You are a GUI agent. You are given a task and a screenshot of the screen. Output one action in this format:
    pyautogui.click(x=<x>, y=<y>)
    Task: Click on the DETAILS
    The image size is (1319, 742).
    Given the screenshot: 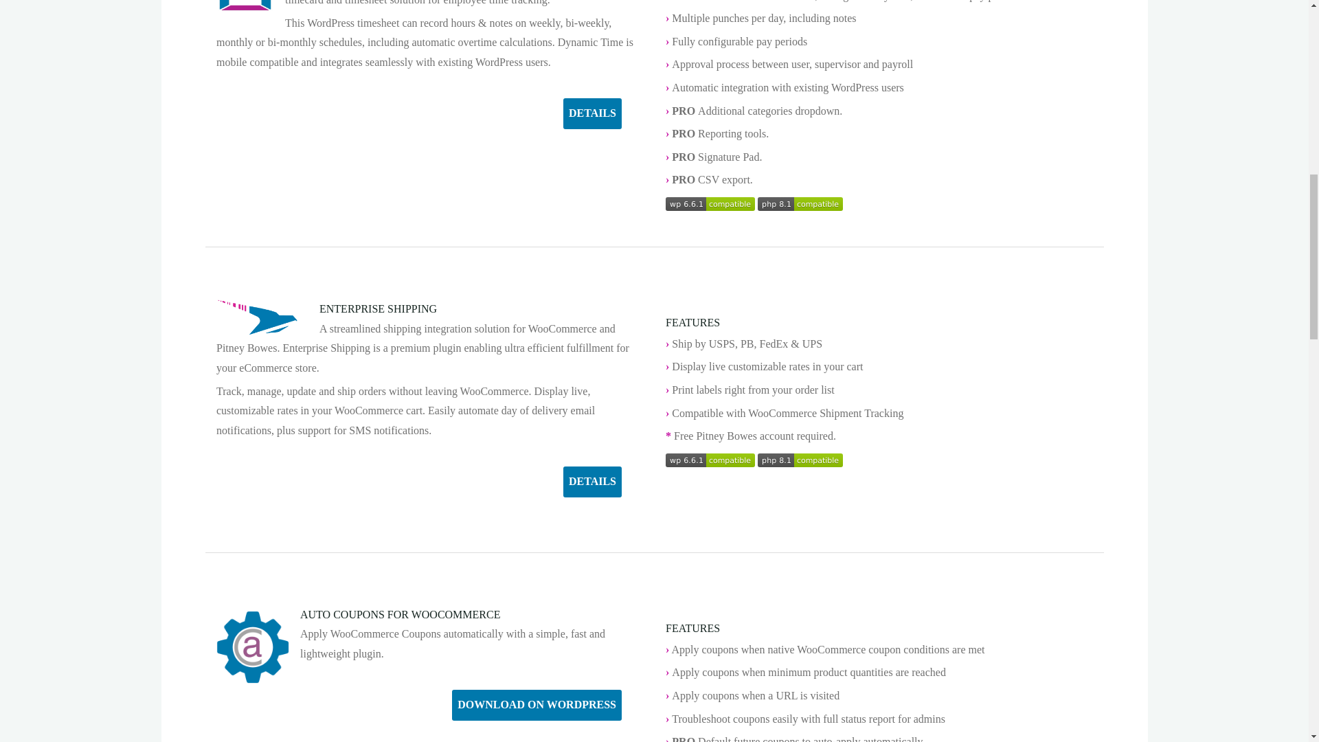 What is the action you would take?
    pyautogui.click(x=592, y=113)
    